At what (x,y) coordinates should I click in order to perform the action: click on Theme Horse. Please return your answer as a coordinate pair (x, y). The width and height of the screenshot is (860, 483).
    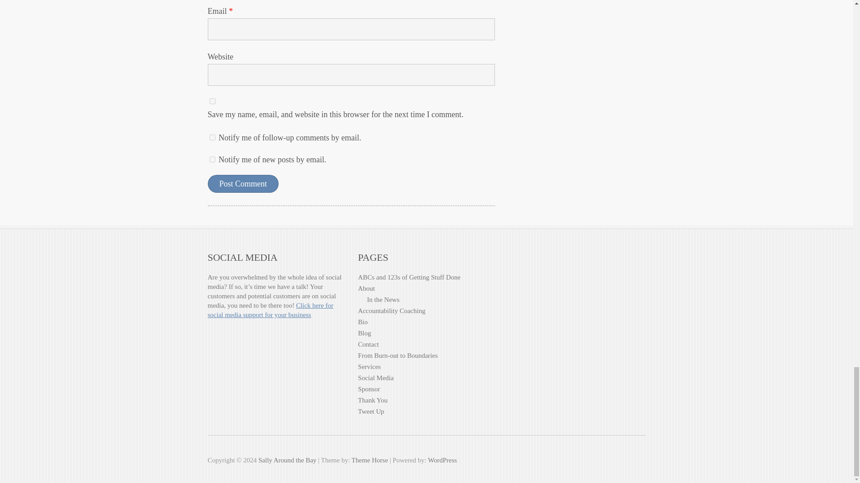
    Looking at the image, I should click on (370, 460).